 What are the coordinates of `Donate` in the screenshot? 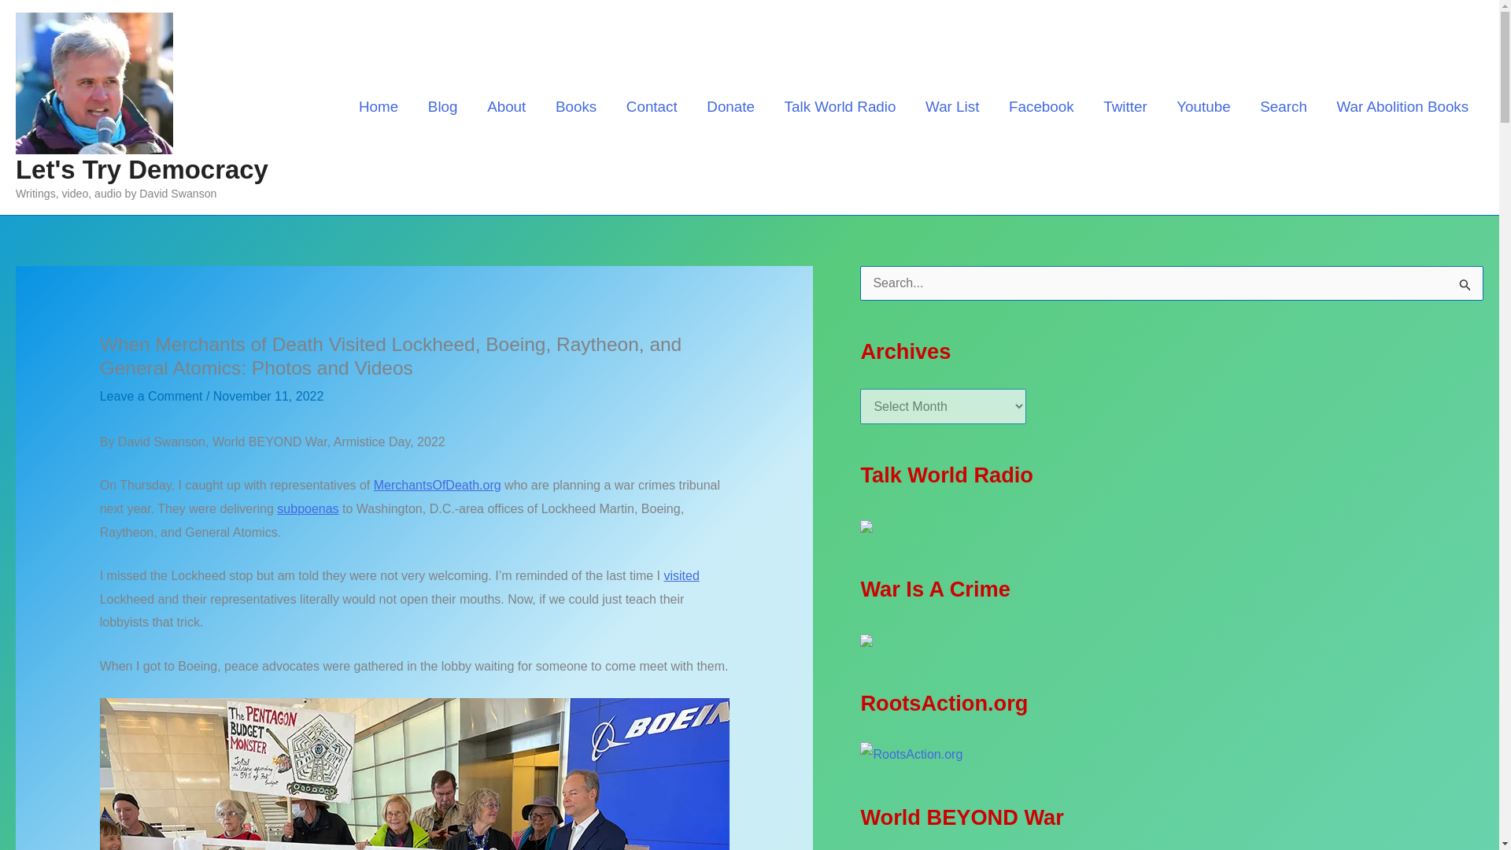 It's located at (730, 106).